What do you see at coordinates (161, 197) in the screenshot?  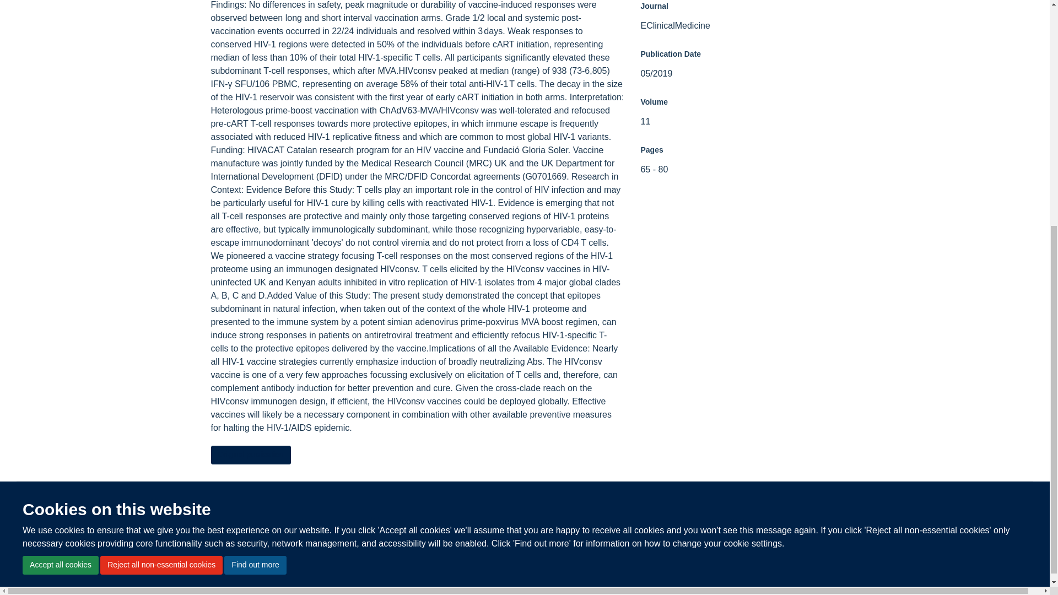 I see `Reject all non-essential cookies` at bounding box center [161, 197].